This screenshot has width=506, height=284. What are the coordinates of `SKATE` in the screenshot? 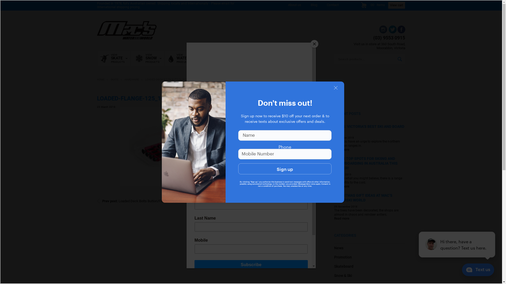 It's located at (116, 79).